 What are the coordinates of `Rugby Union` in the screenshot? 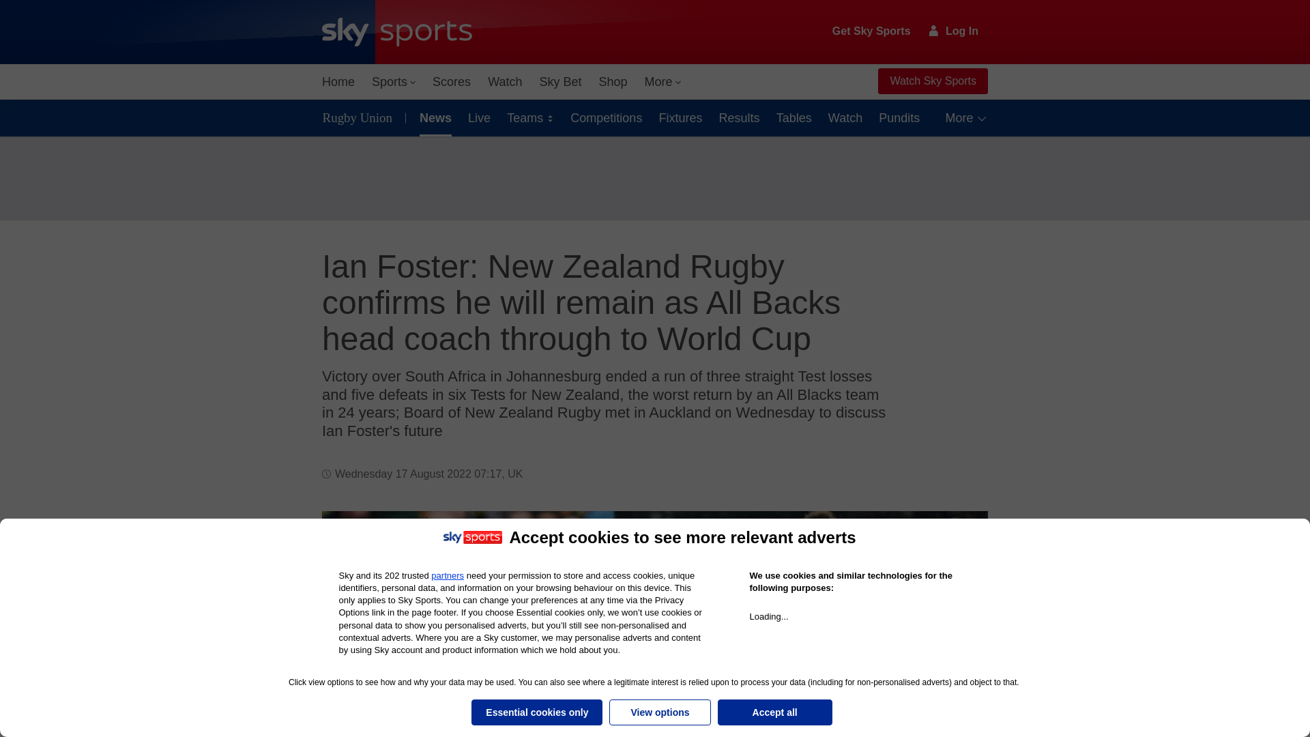 It's located at (360, 117).